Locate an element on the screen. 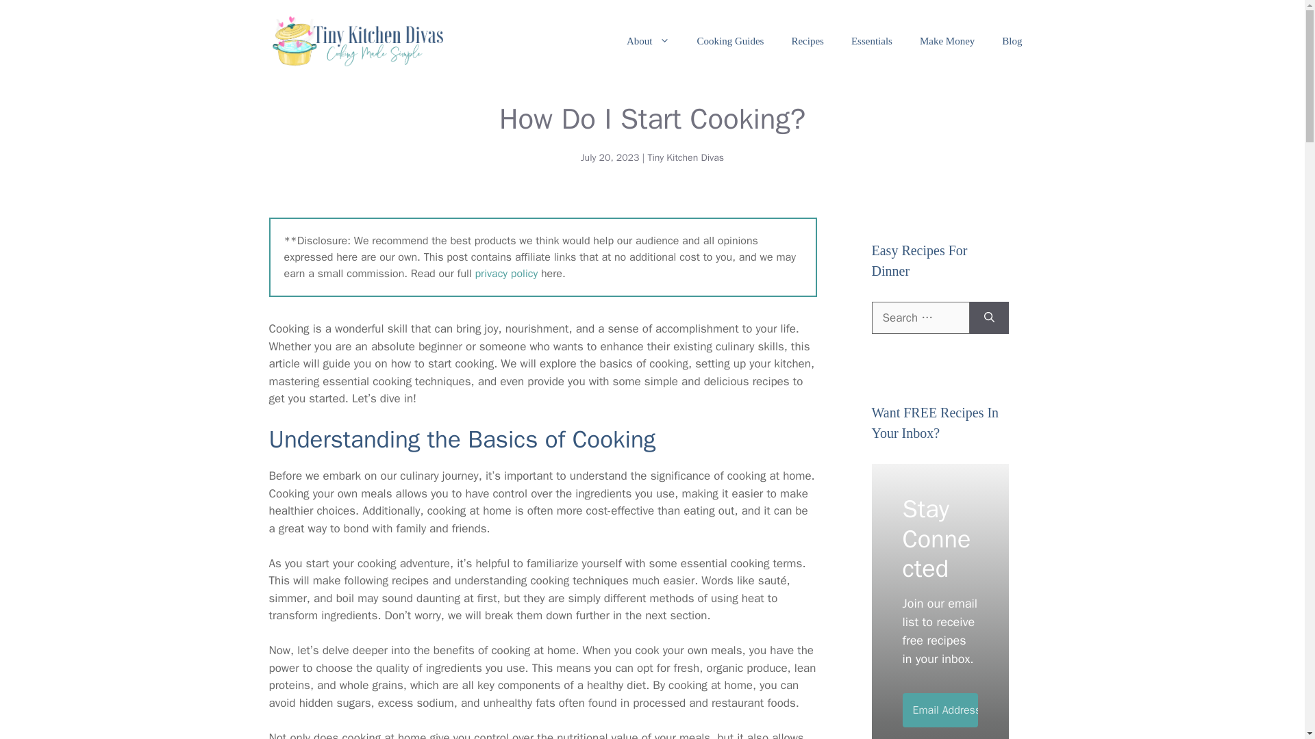 The width and height of the screenshot is (1315, 739). privacy policy is located at coordinates (506, 274).